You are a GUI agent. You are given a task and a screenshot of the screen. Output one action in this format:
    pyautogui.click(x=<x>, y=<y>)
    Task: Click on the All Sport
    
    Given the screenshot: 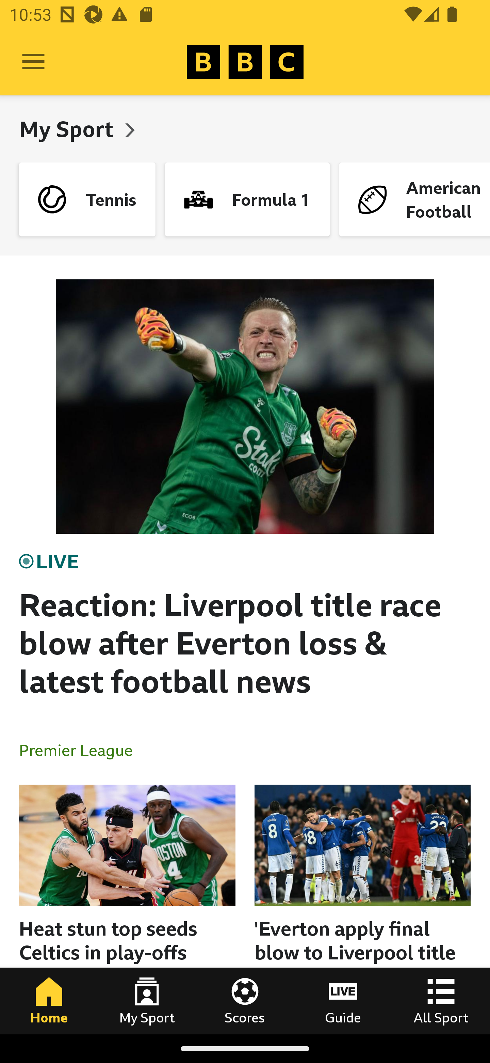 What is the action you would take?
    pyautogui.click(x=441, y=1001)
    